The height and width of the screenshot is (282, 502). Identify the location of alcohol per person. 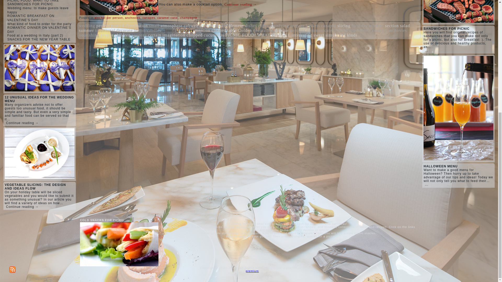
(109, 18).